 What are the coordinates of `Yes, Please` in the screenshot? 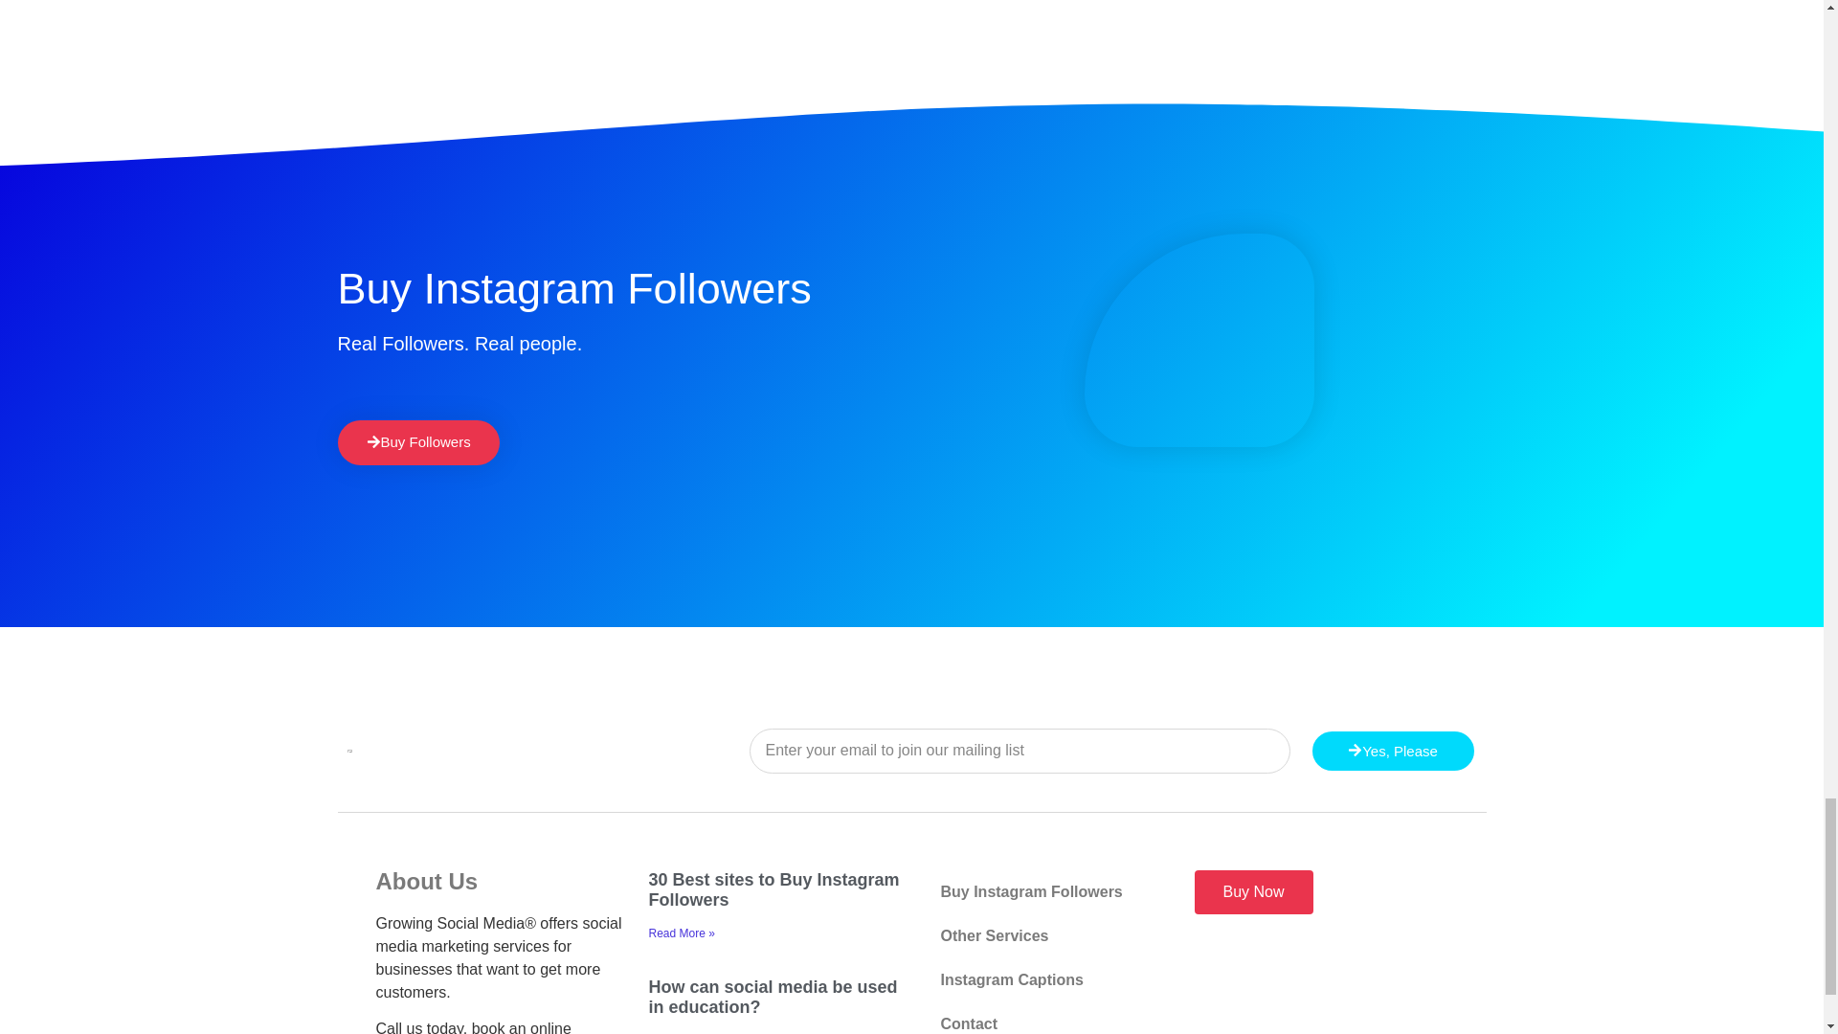 It's located at (1393, 751).